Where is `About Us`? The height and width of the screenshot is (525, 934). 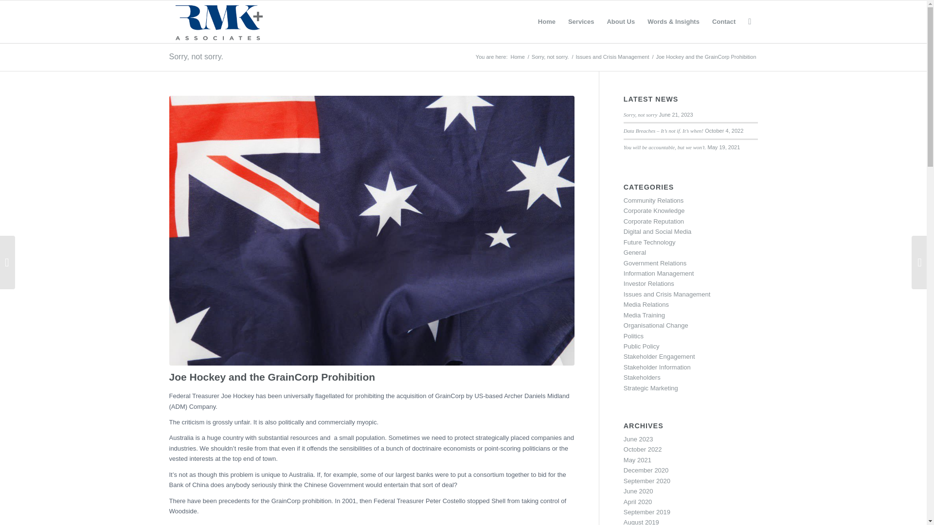
About Us is located at coordinates (621, 21).